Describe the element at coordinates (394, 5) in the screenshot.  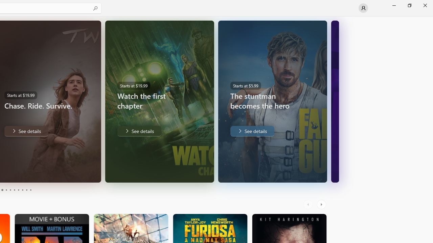
I see `Minimize Microsoft Store` at that location.